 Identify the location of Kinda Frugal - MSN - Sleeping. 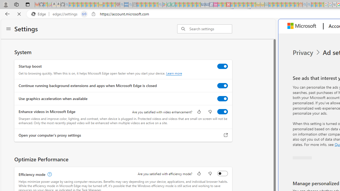
(288, 5).